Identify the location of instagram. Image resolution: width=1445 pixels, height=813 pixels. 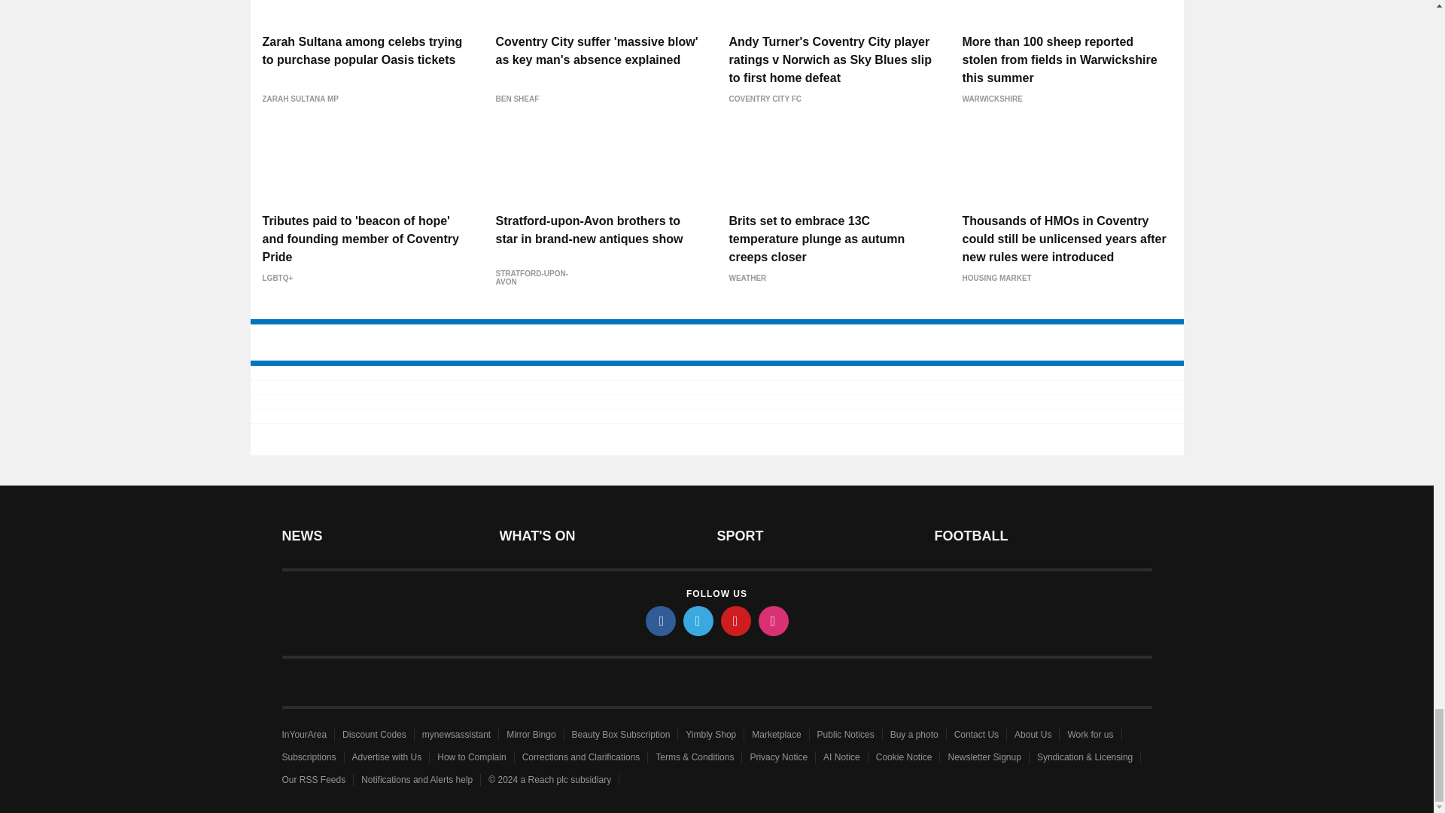
(774, 620).